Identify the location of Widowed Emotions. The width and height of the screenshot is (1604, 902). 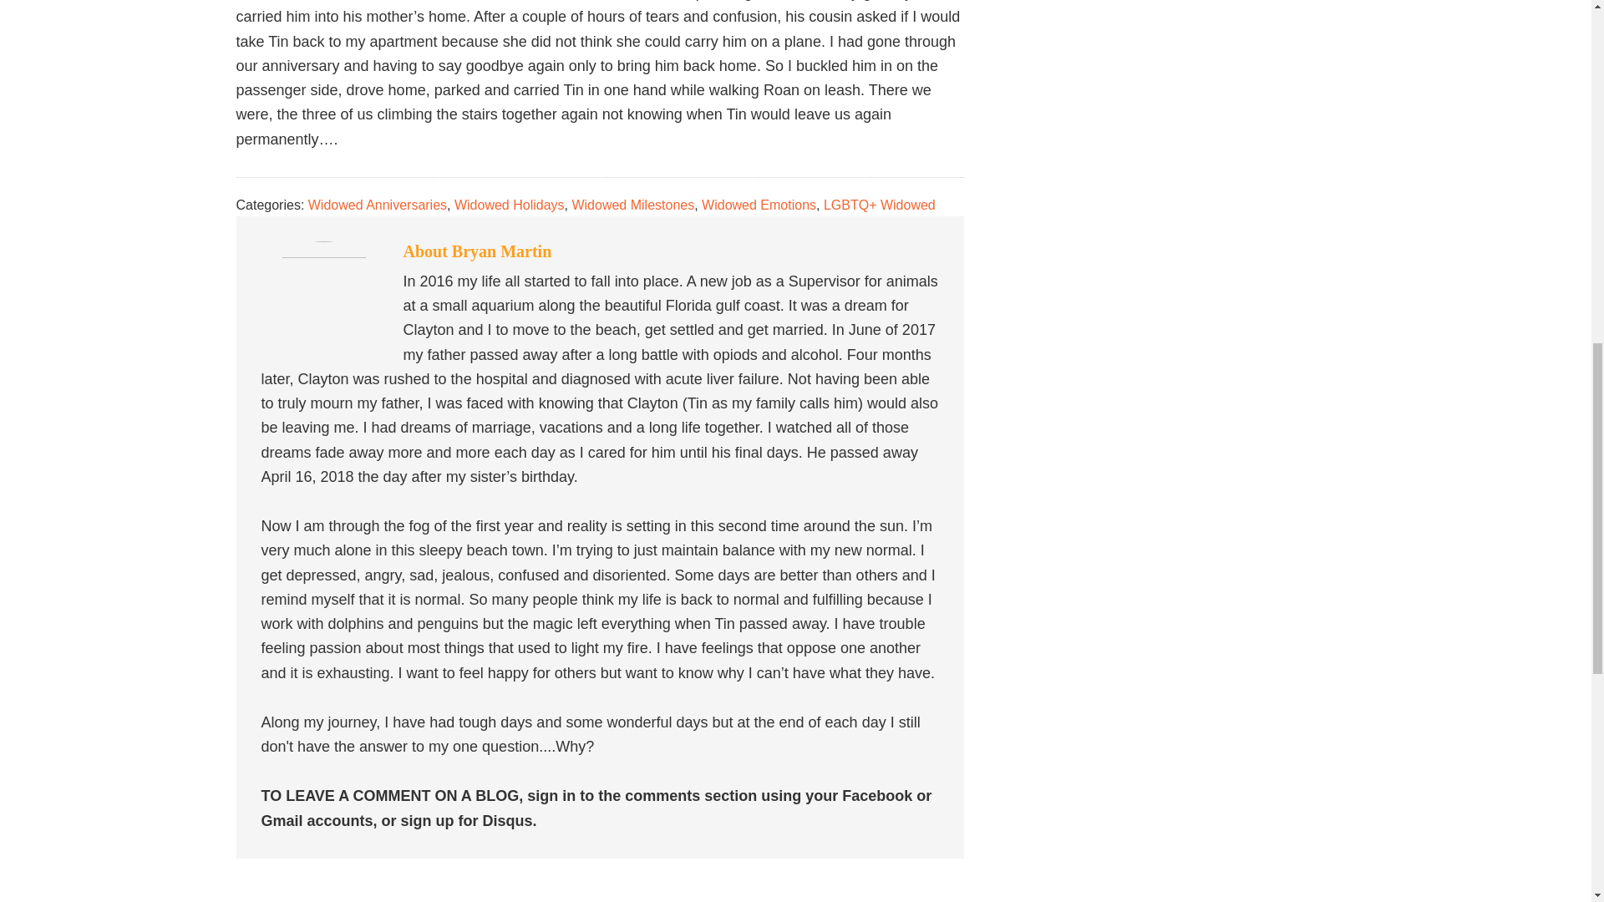
(759, 204).